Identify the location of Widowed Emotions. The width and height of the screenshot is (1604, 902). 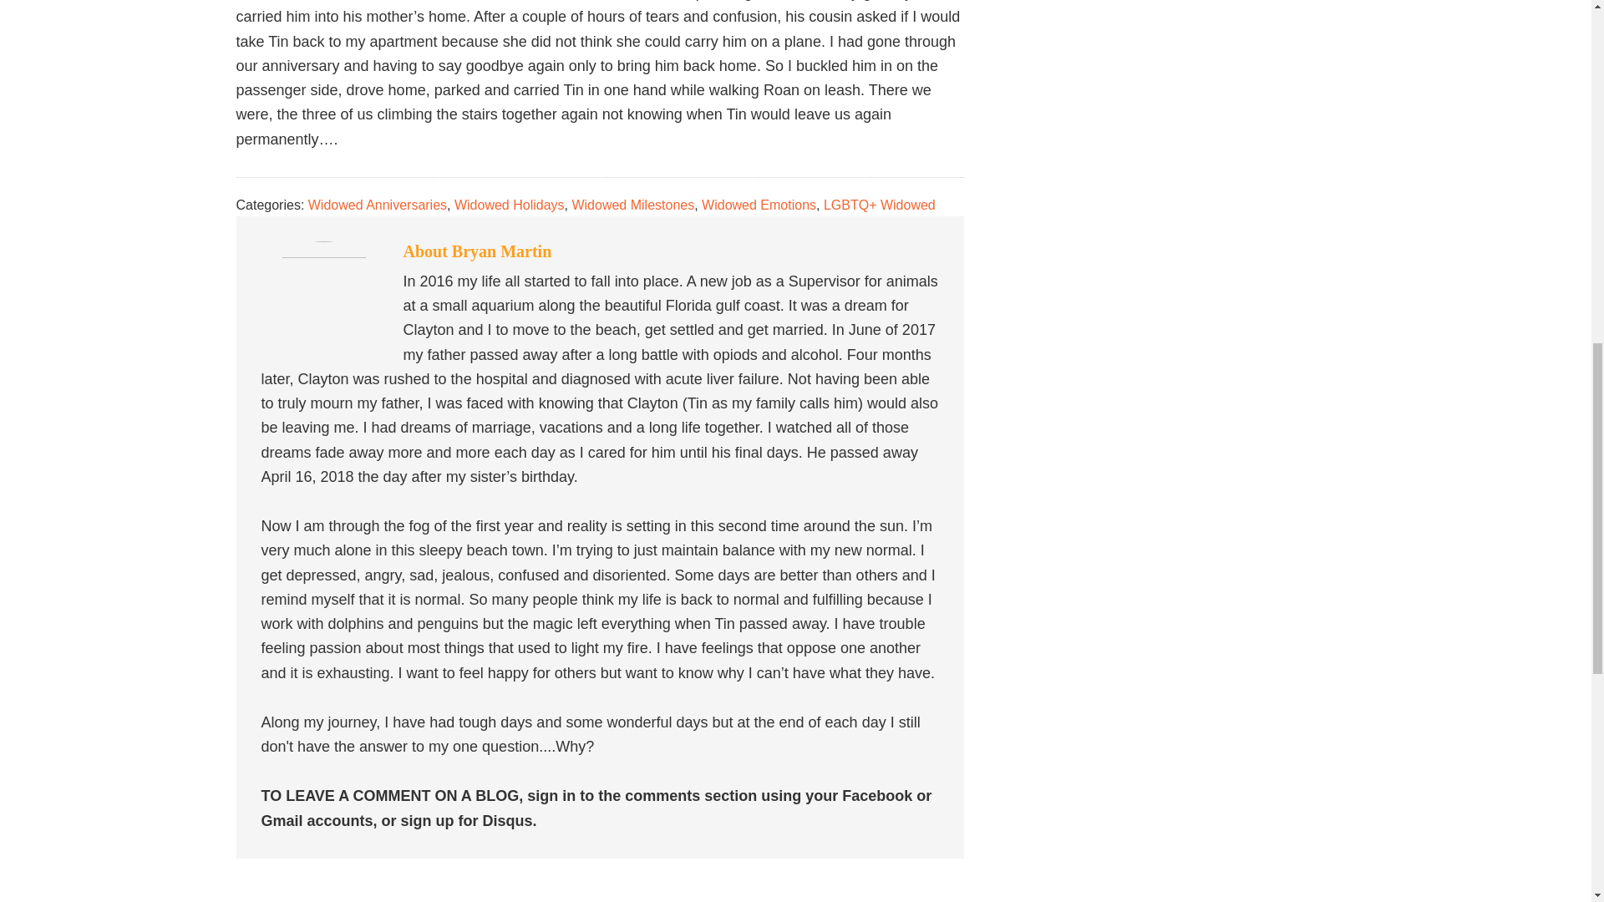
(759, 204).